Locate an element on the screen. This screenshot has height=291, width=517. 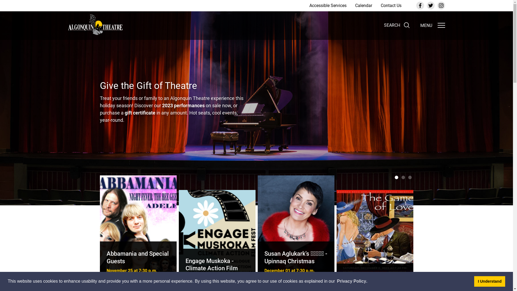
Skip to Content is located at coordinates (0, 0).